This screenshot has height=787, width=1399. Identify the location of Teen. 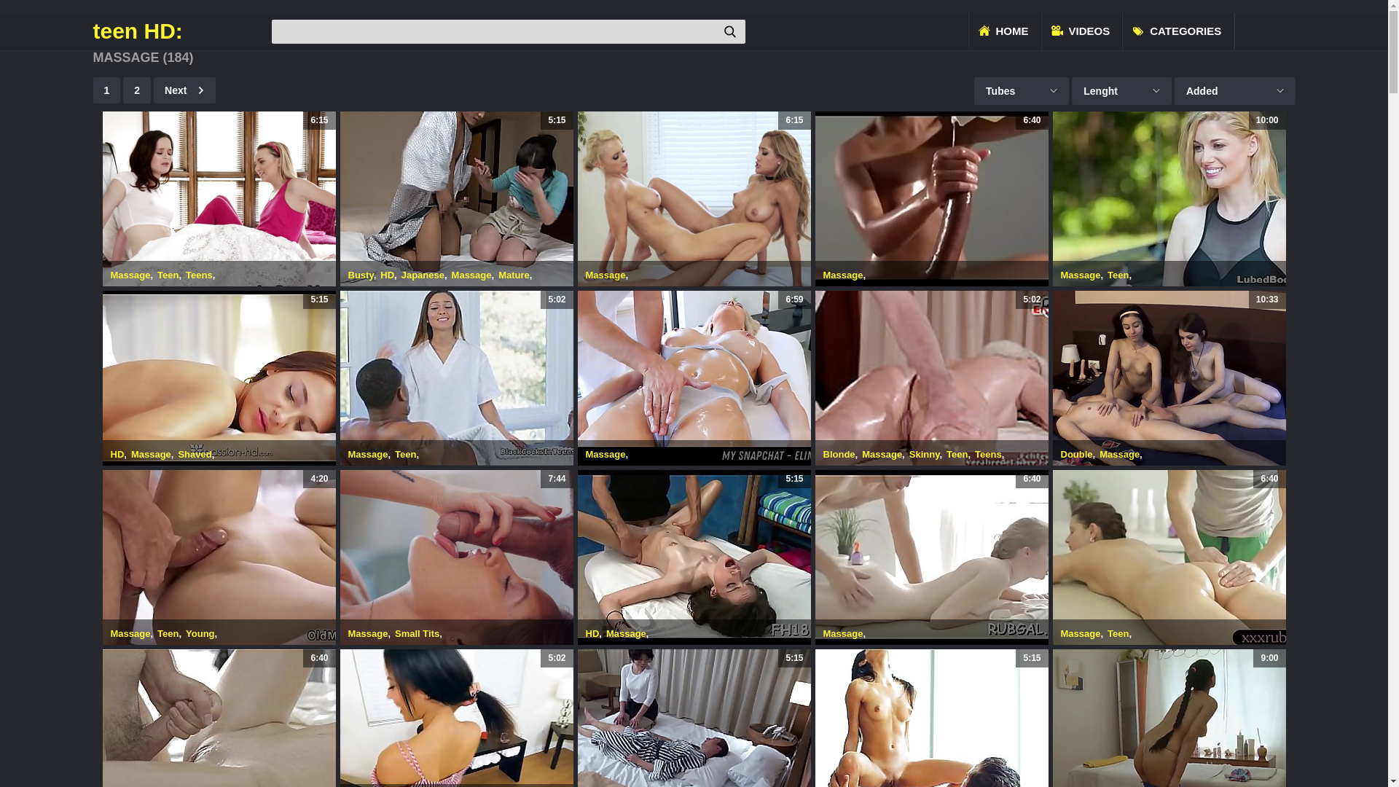
(957, 455).